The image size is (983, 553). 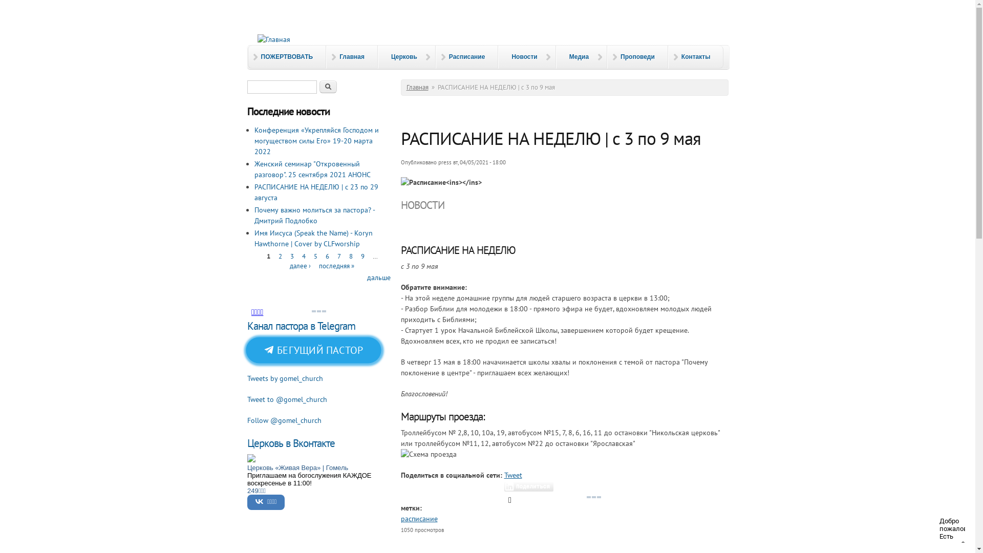 What do you see at coordinates (281, 256) in the screenshot?
I see `2` at bounding box center [281, 256].